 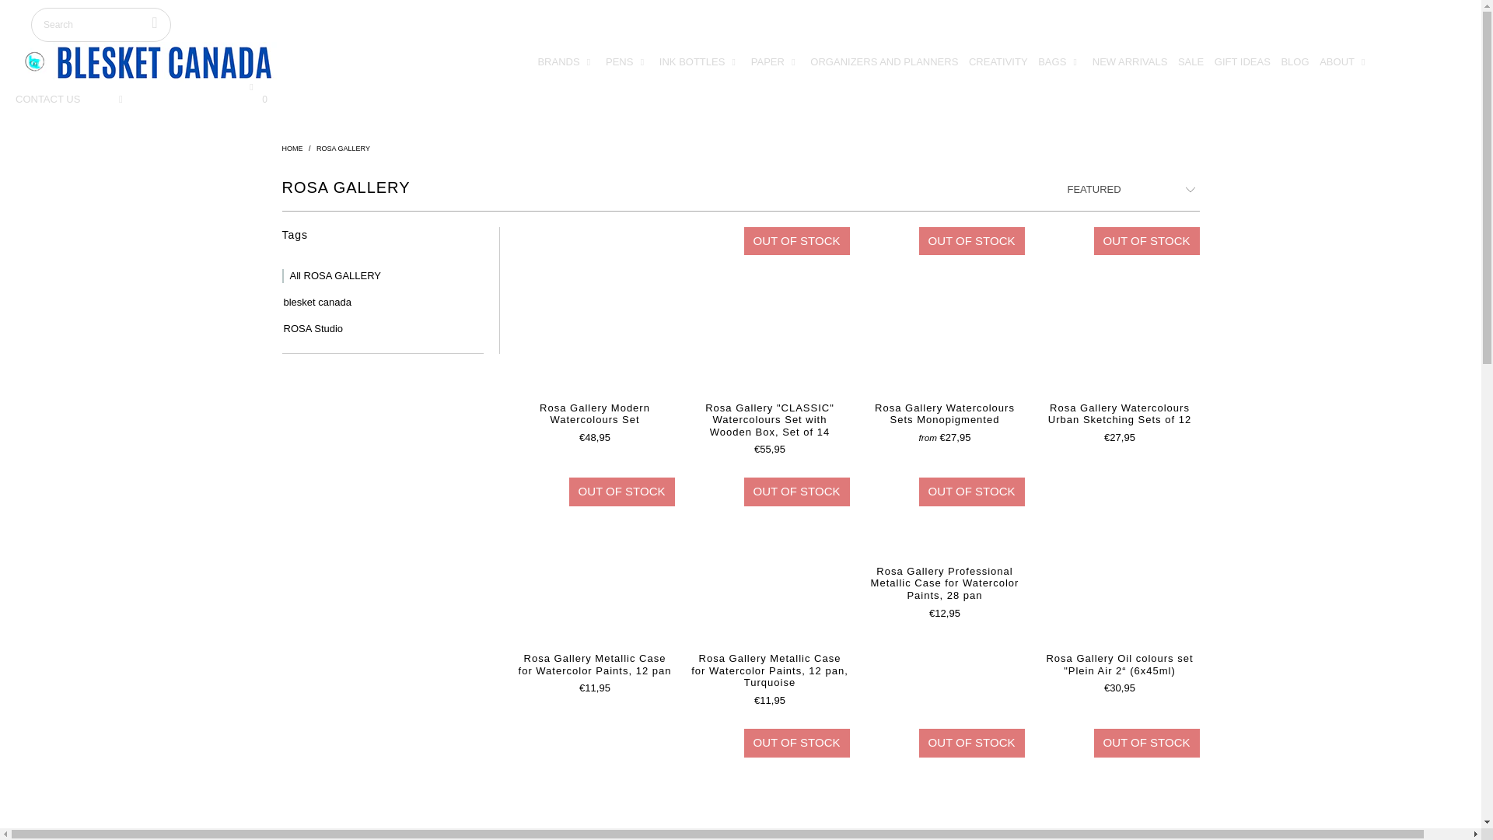 I want to click on ROSA GALLERY, so click(x=344, y=148).